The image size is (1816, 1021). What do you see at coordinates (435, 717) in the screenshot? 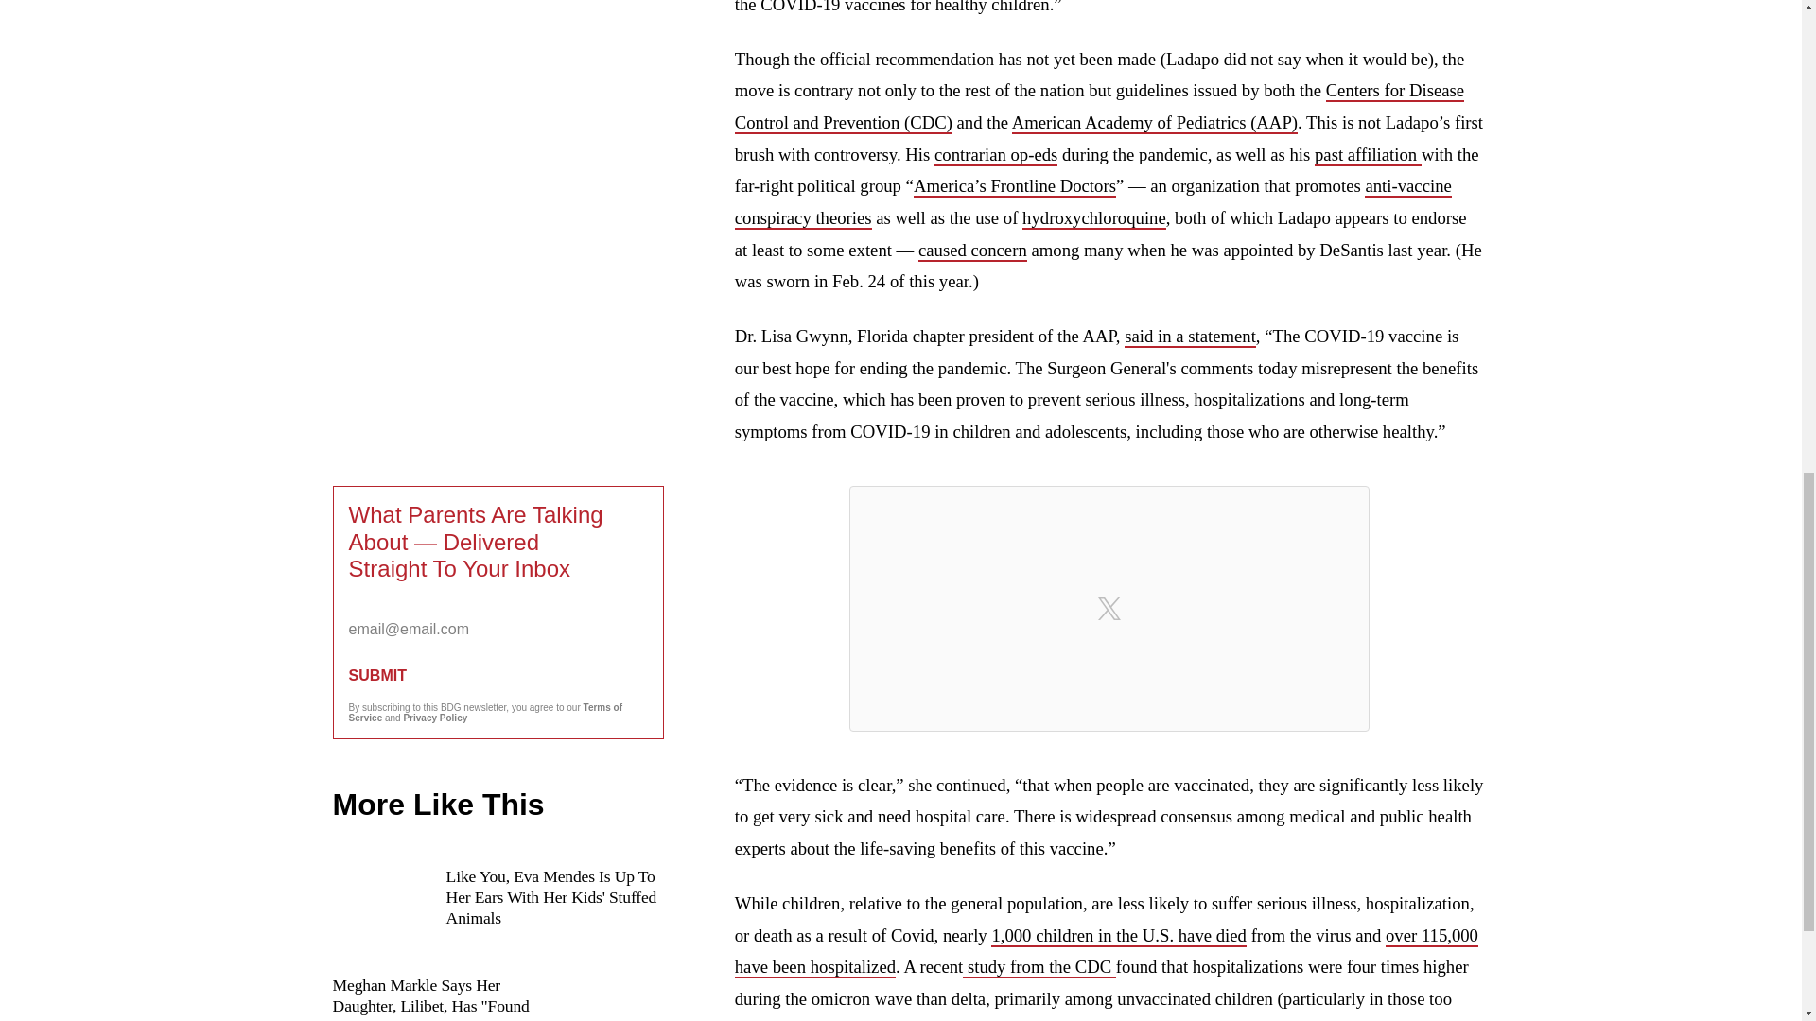
I see `Privacy Policy` at bounding box center [435, 717].